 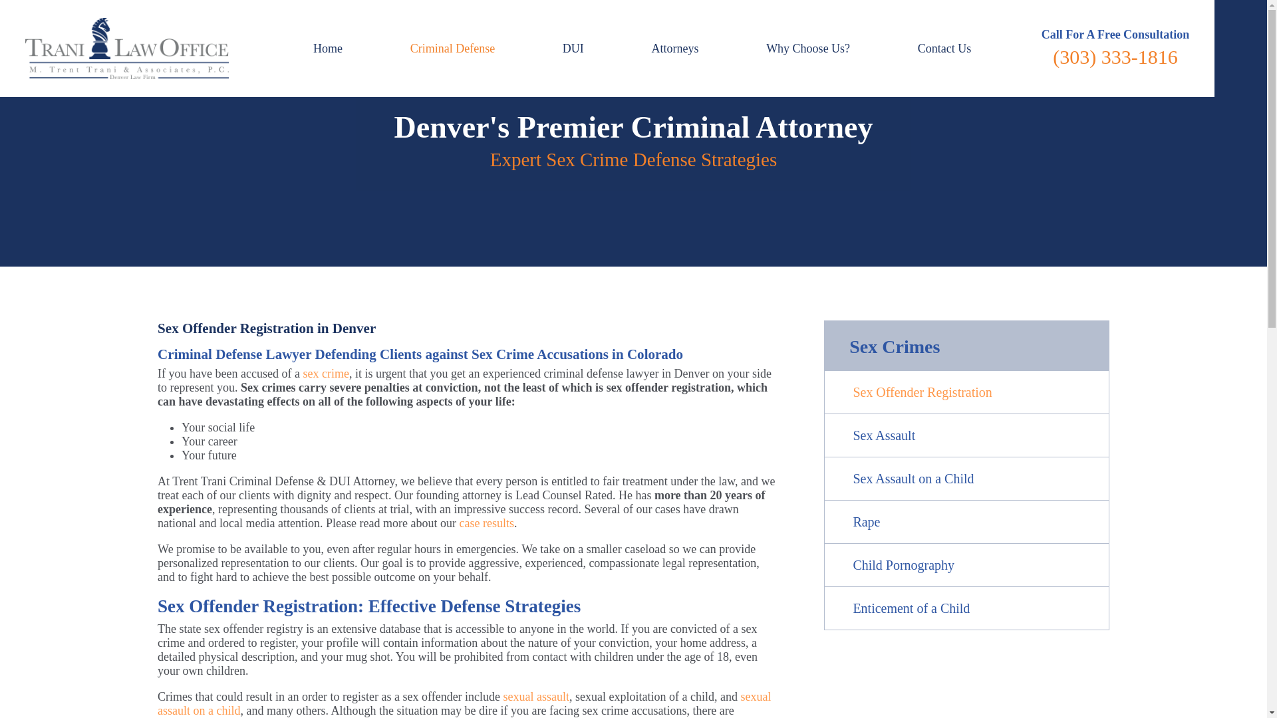 What do you see at coordinates (536, 697) in the screenshot?
I see `sexual assault` at bounding box center [536, 697].